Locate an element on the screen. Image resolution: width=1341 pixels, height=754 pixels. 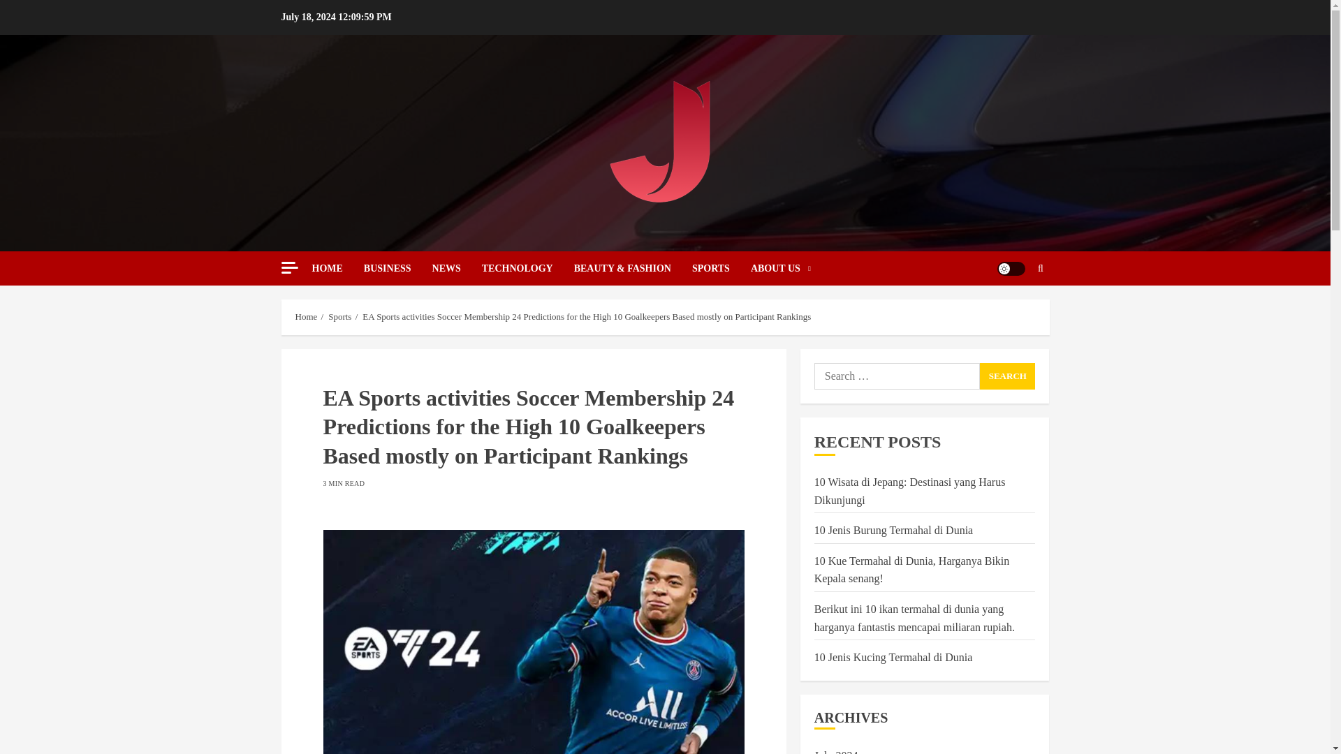
SPORTS is located at coordinates (721, 268).